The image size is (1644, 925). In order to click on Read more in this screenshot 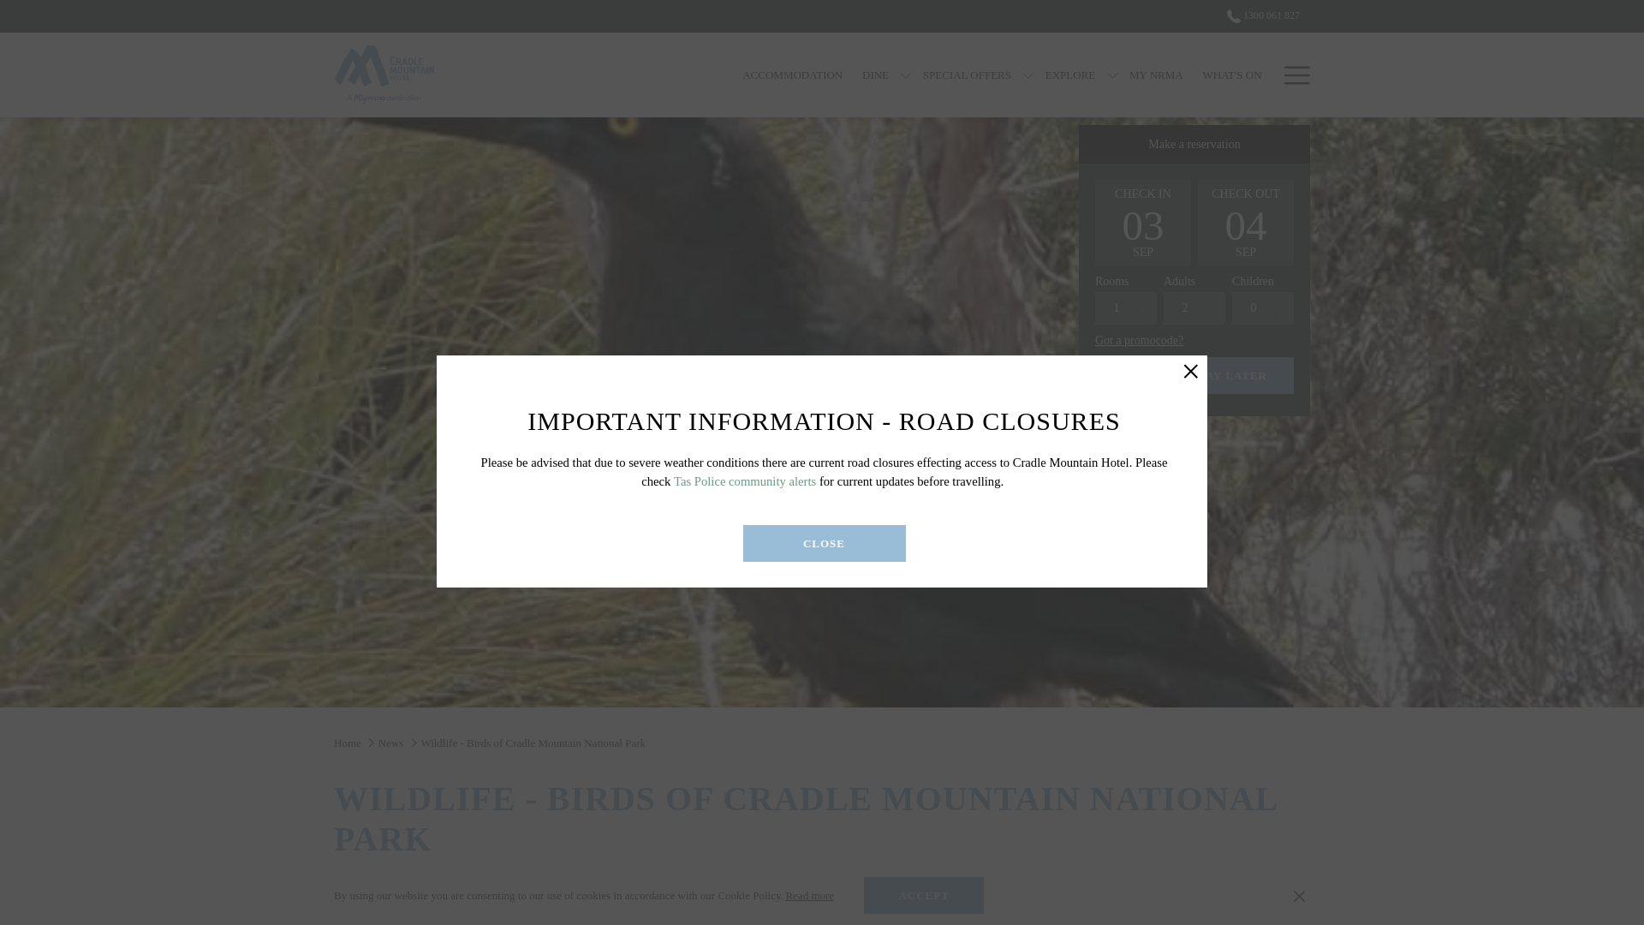, I will do `click(810, 896)`.